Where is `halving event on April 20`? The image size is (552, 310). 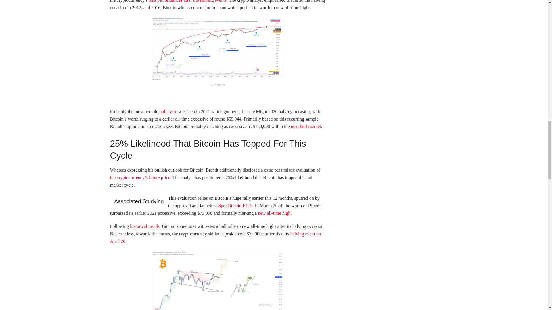 halving event on April 20 is located at coordinates (215, 237).